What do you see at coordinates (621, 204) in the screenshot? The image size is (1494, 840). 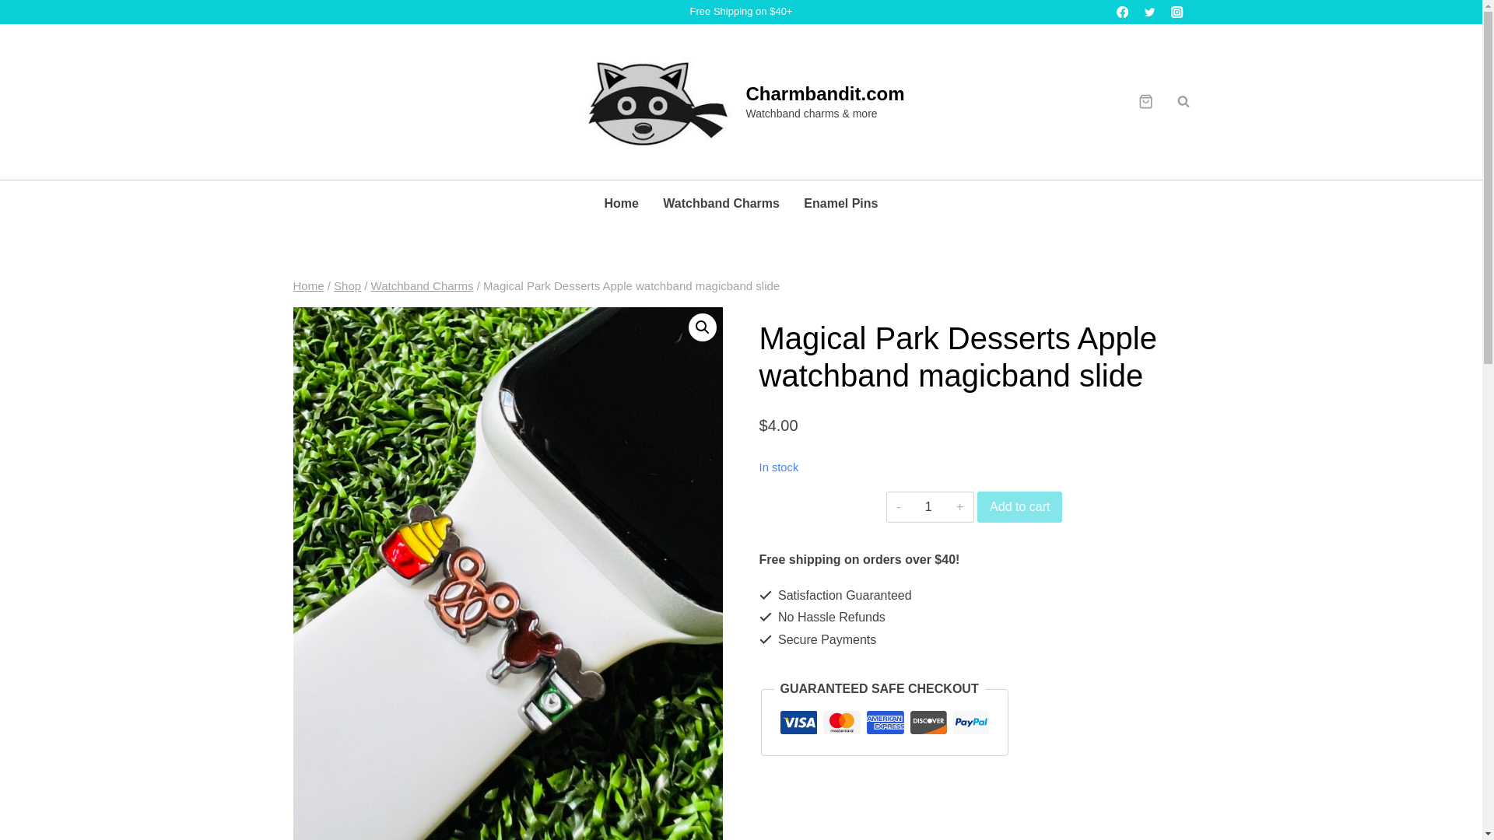 I see `Home` at bounding box center [621, 204].